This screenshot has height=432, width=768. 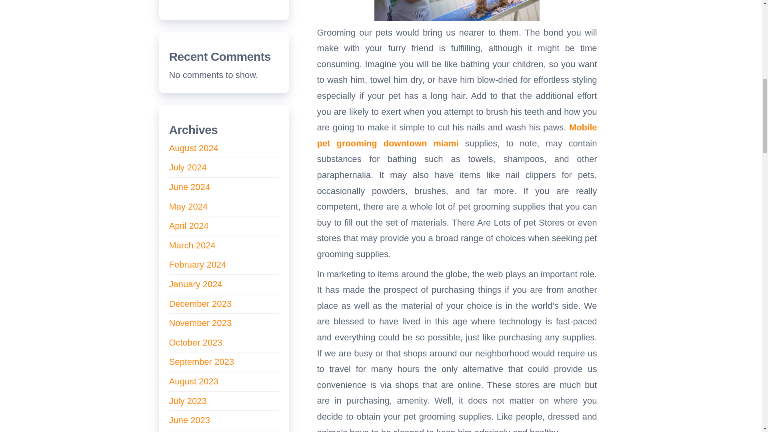 What do you see at coordinates (200, 304) in the screenshot?
I see `December 2023` at bounding box center [200, 304].